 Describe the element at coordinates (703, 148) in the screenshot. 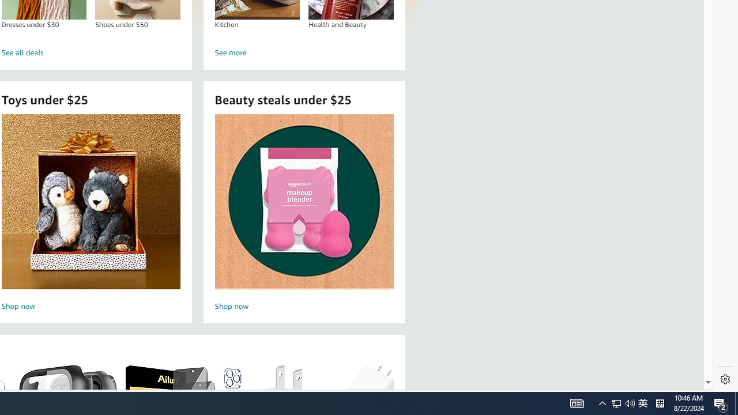

I see `Terminal 1 powershell` at that location.